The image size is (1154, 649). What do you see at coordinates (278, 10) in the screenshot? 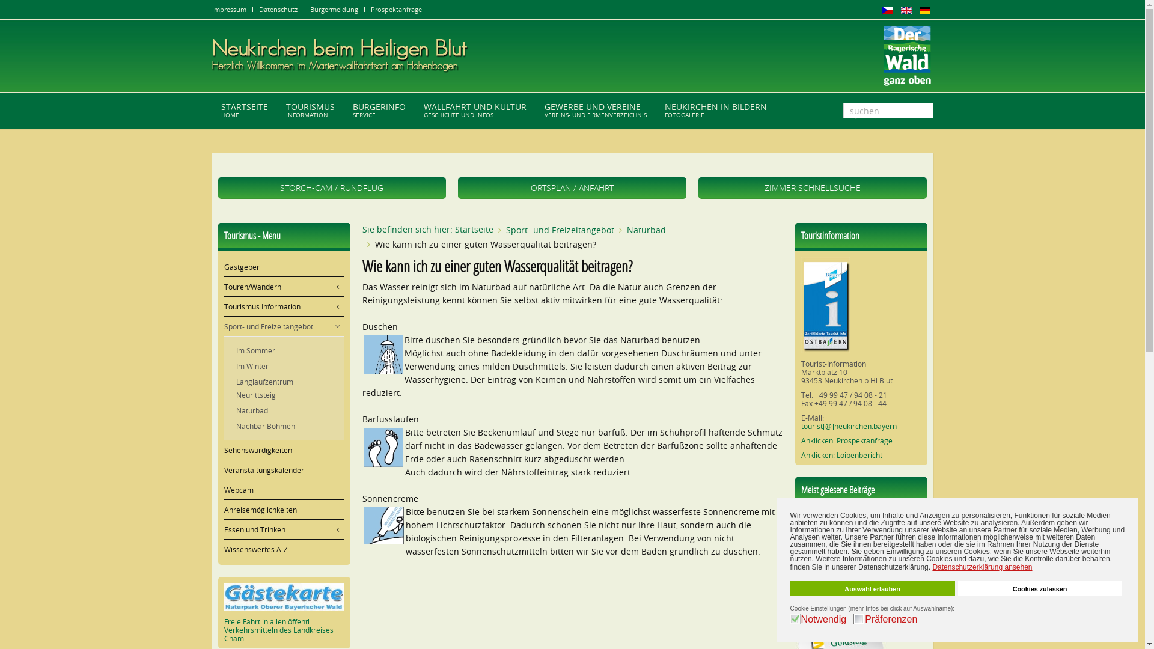
I see `Datenschutz` at bounding box center [278, 10].